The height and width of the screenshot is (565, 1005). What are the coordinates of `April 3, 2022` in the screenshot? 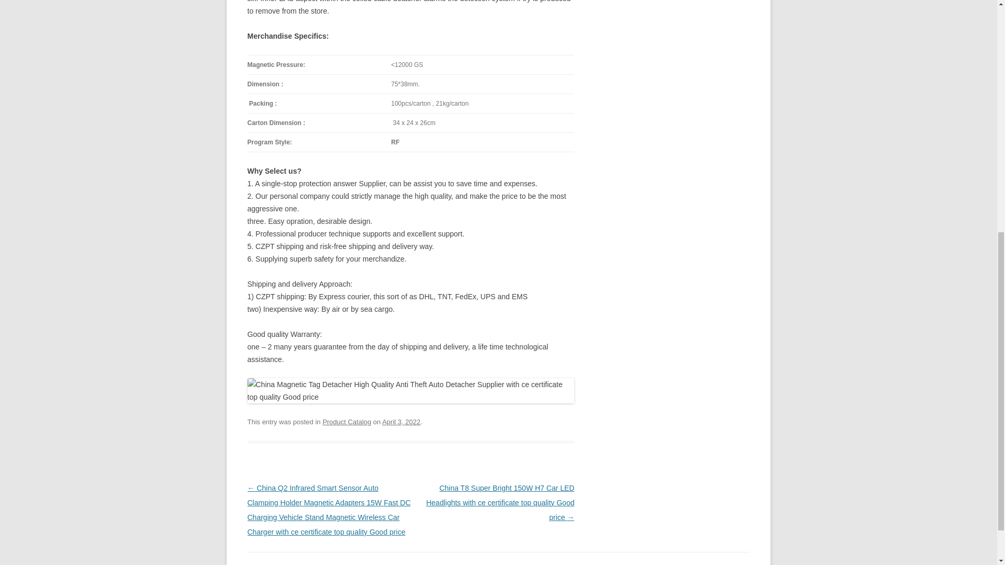 It's located at (401, 422).